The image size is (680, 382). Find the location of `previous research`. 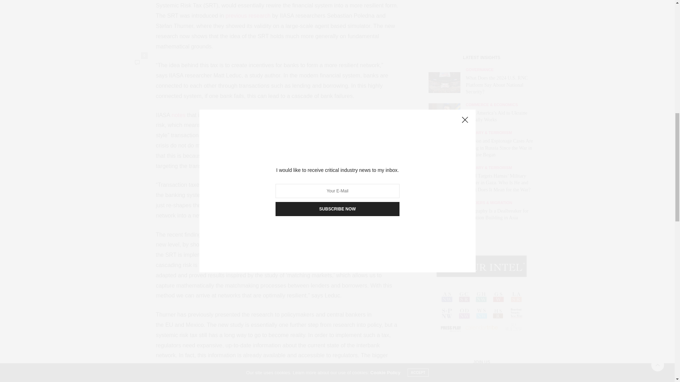

previous research is located at coordinates (248, 16).